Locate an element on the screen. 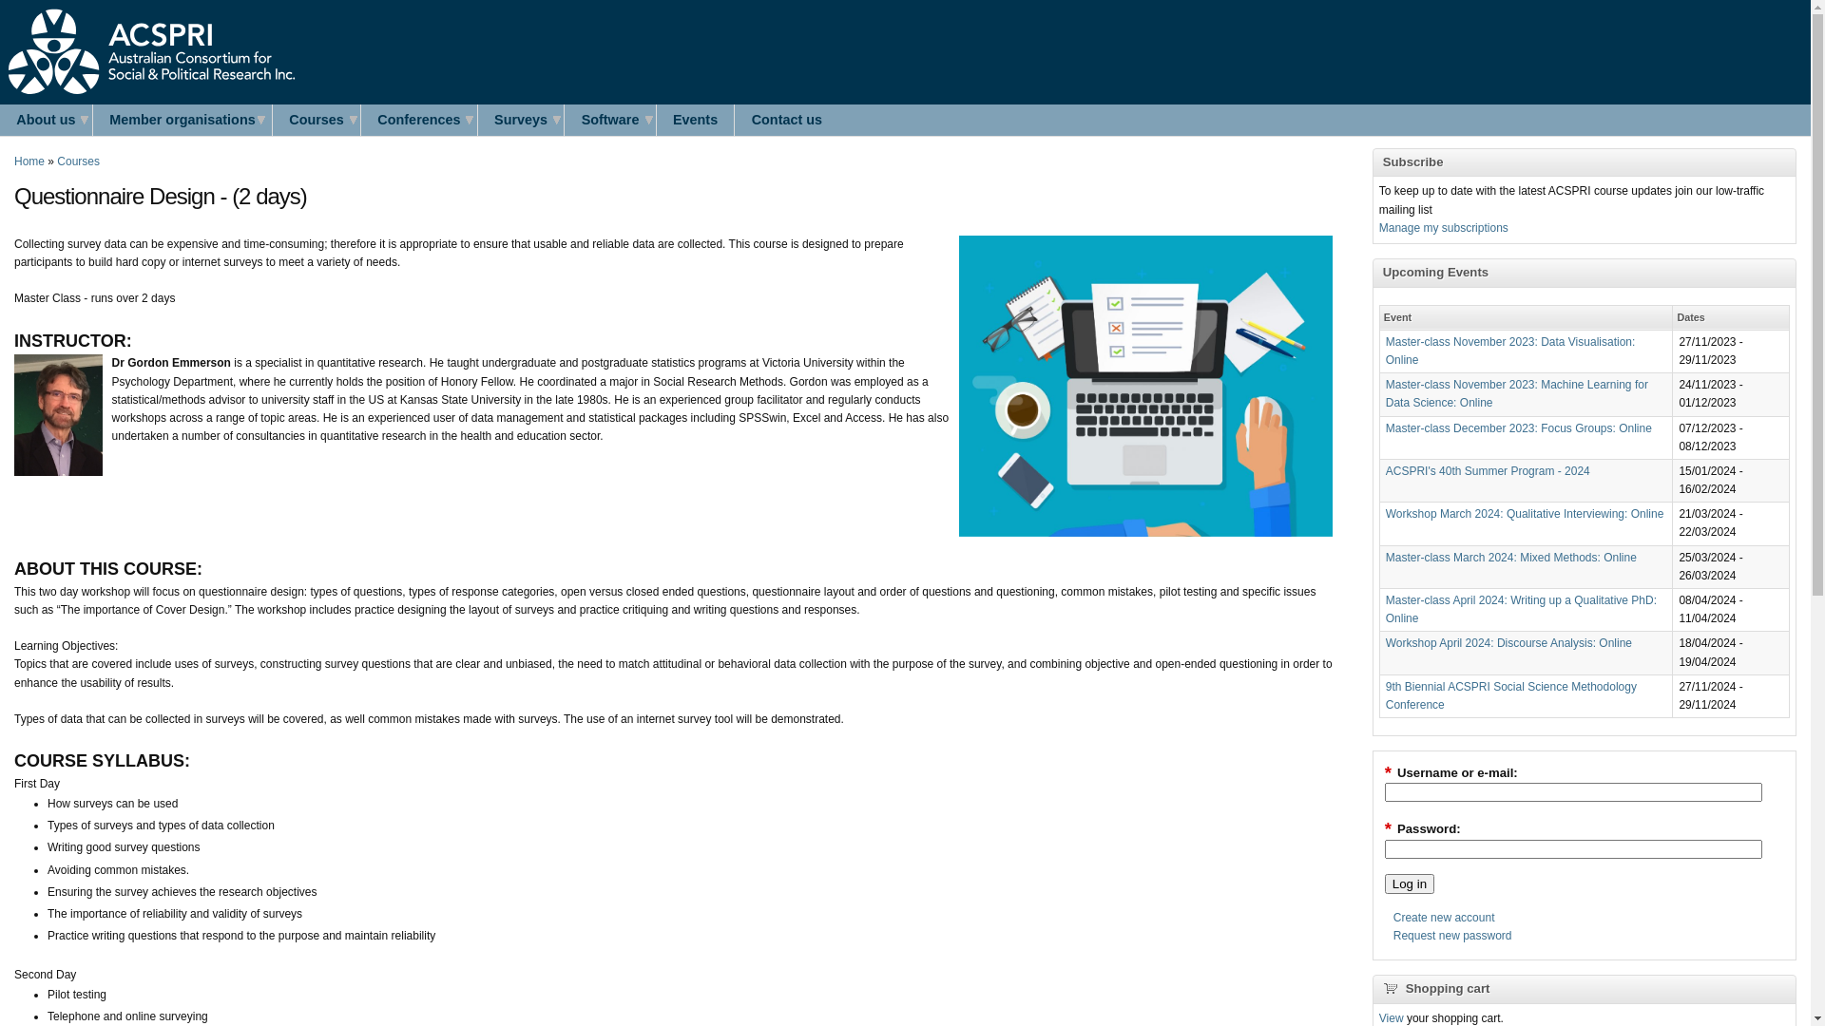  Home is located at coordinates (29, 161).